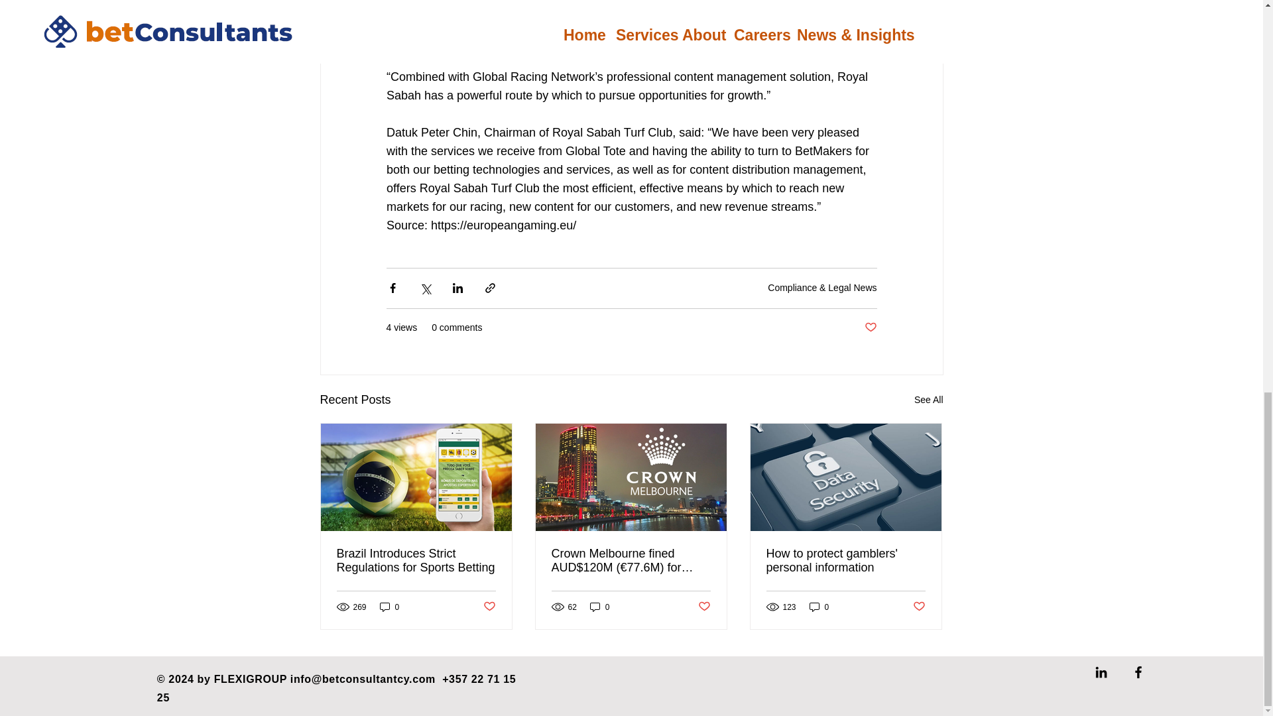  Describe the element at coordinates (870, 328) in the screenshot. I see `Post not marked as liked` at that location.